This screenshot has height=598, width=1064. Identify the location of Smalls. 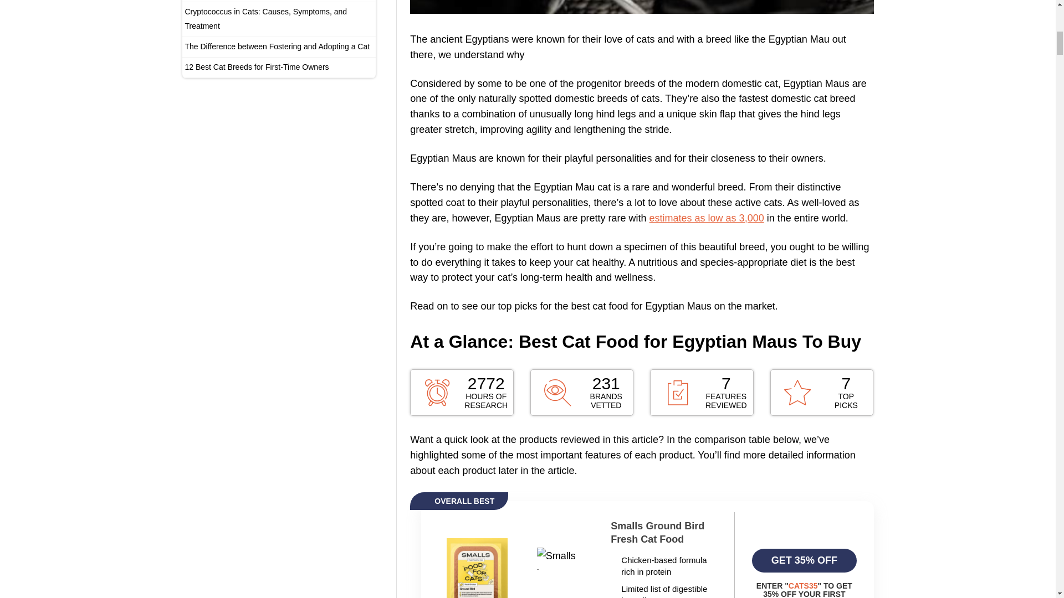
(477, 566).